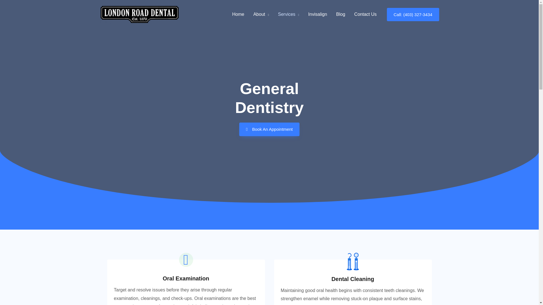 This screenshot has width=543, height=305. Describe the element at coordinates (269, 129) in the screenshot. I see `Book An Appointment` at that location.